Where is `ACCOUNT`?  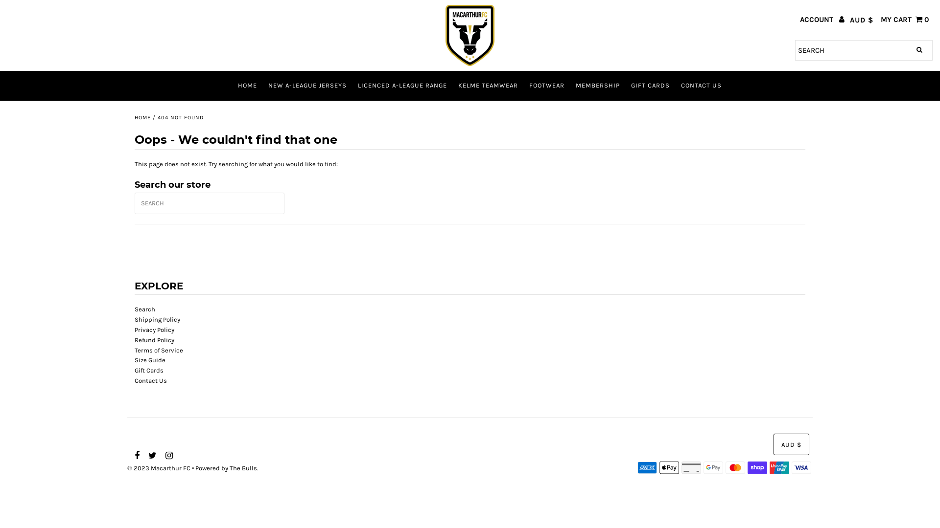
ACCOUNT is located at coordinates (822, 20).